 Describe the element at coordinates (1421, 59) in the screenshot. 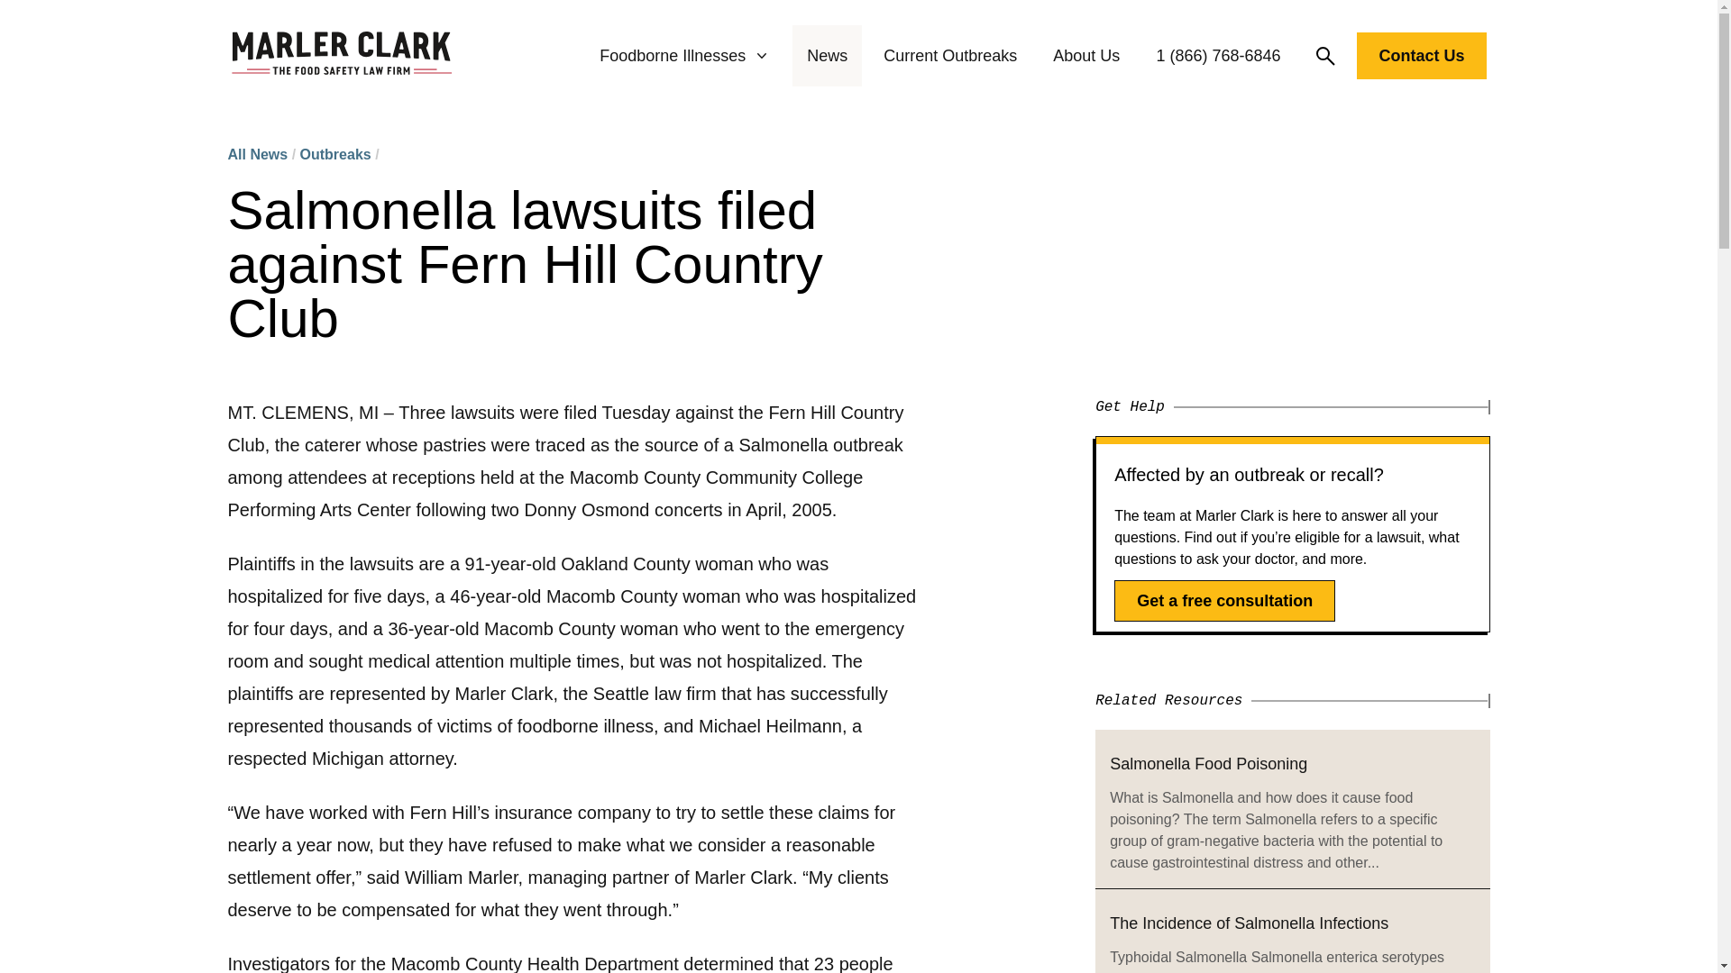

I see `Contact Us` at that location.